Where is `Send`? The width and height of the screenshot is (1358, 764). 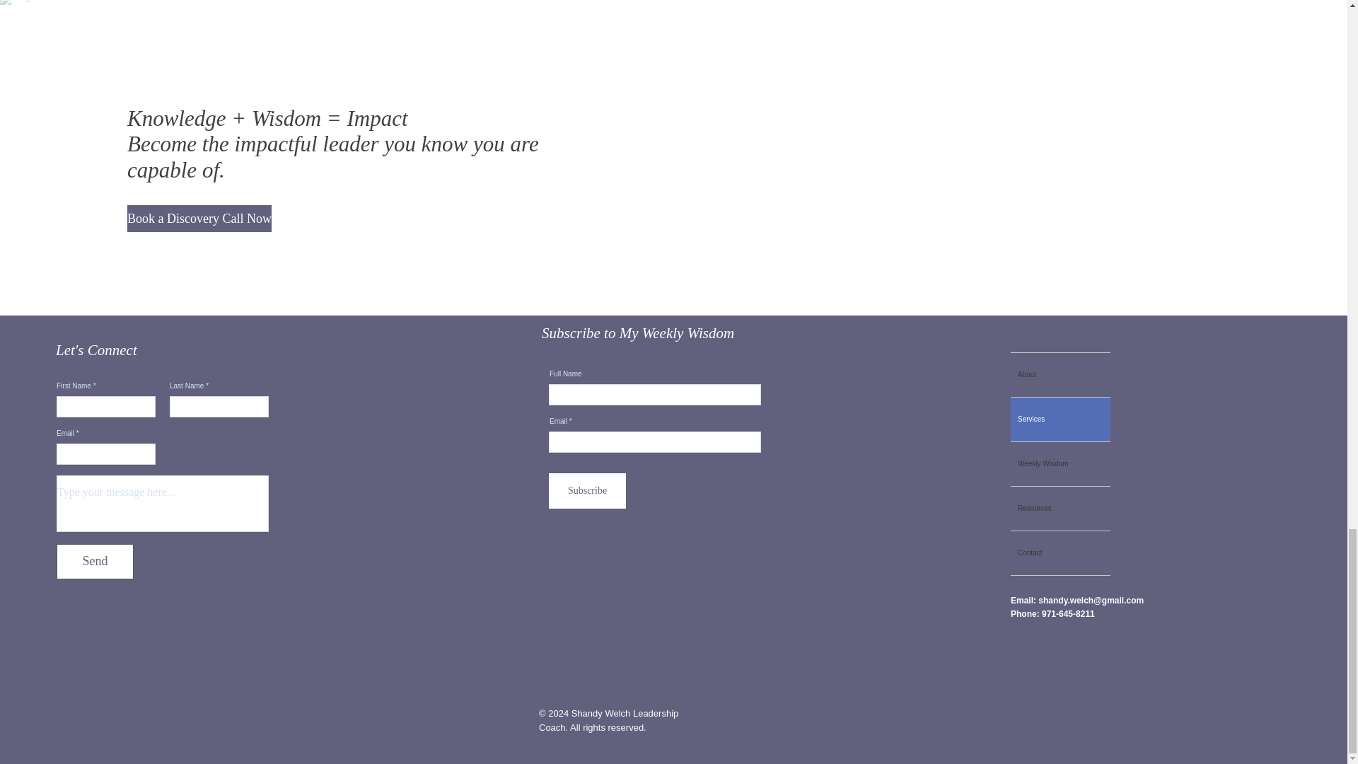
Send is located at coordinates (95, 561).